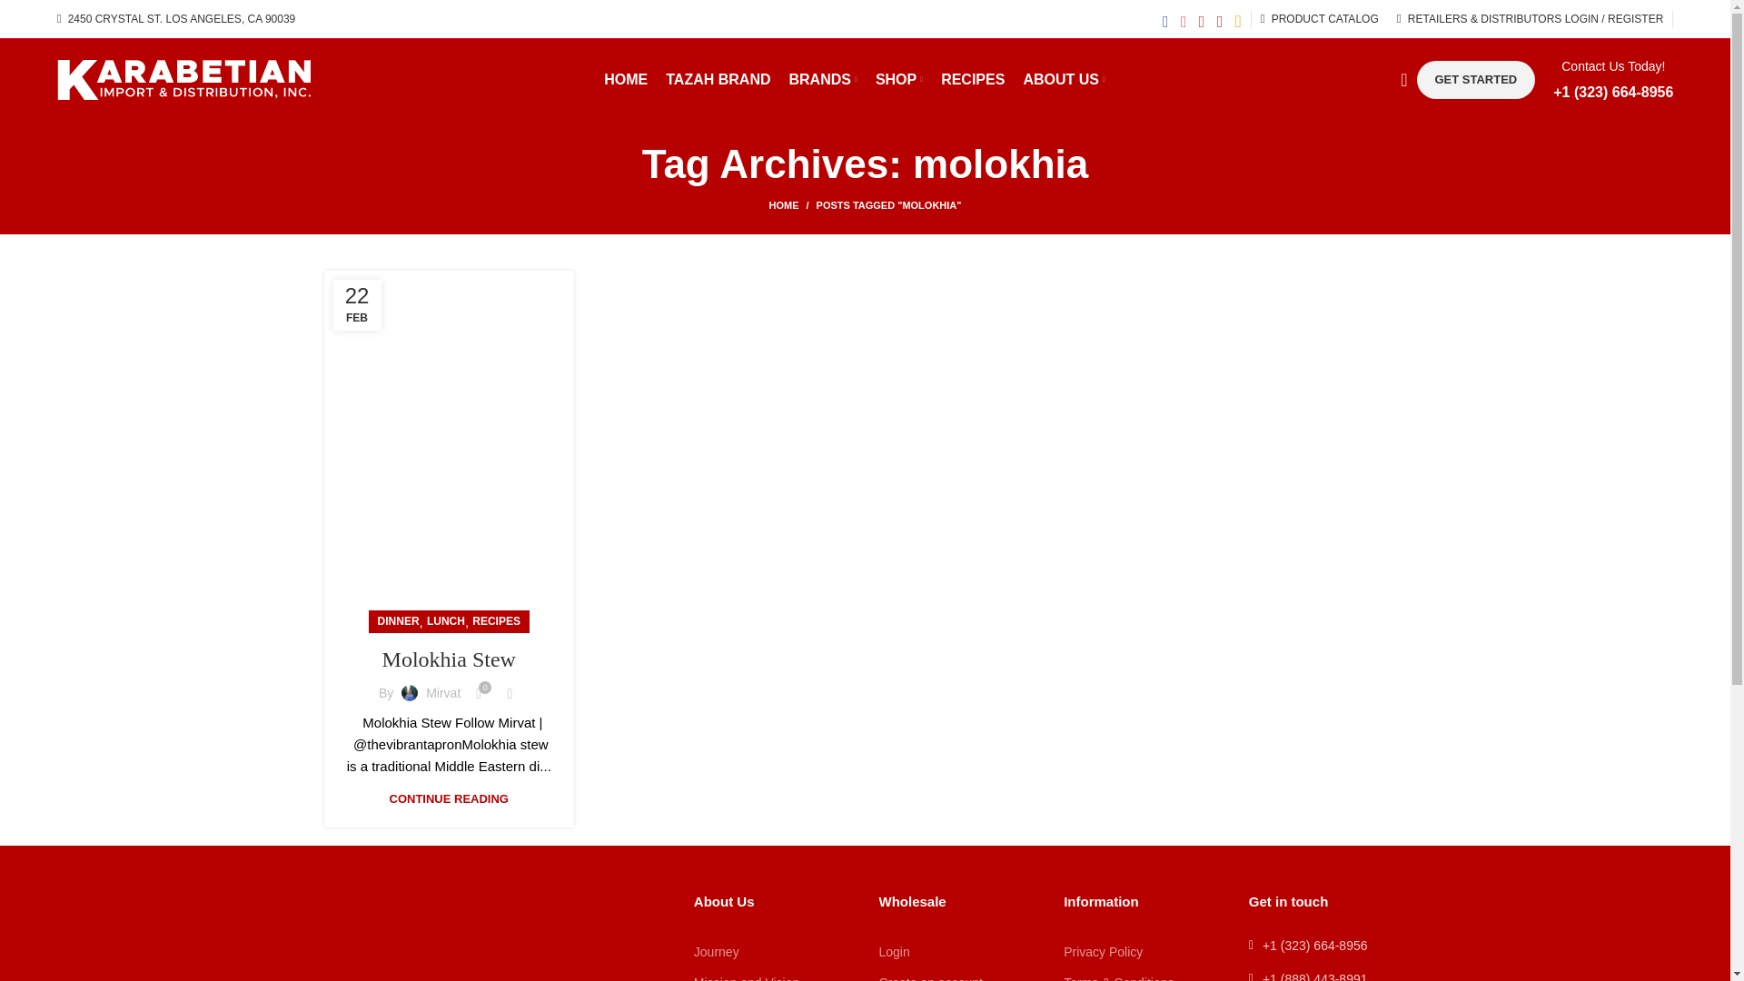  I want to click on PRODUCT CATALOG, so click(1320, 19).